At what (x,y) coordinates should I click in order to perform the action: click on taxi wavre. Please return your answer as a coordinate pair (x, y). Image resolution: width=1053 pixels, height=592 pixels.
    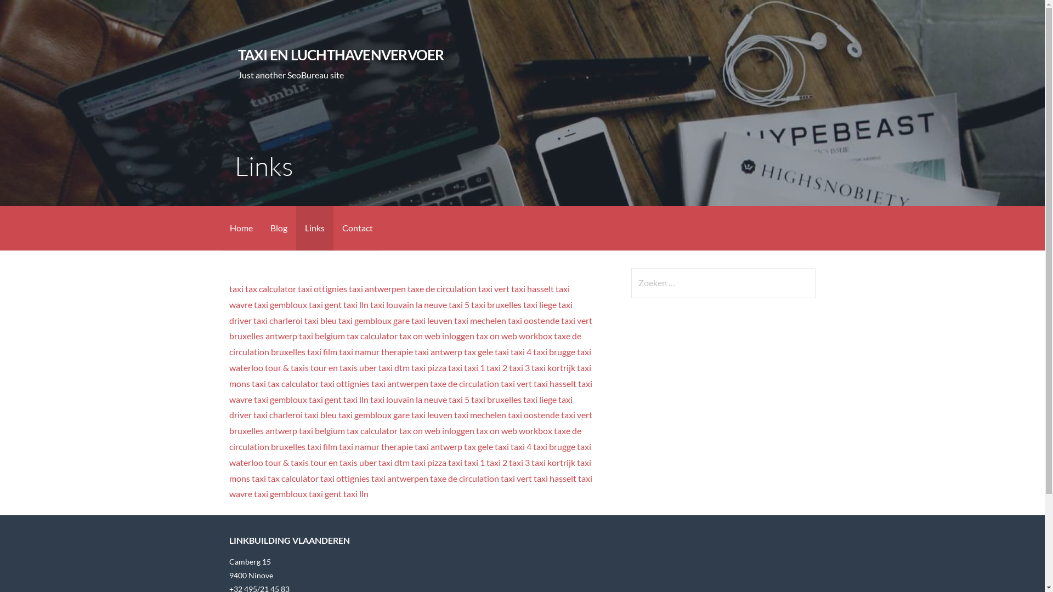
    Looking at the image, I should click on (411, 486).